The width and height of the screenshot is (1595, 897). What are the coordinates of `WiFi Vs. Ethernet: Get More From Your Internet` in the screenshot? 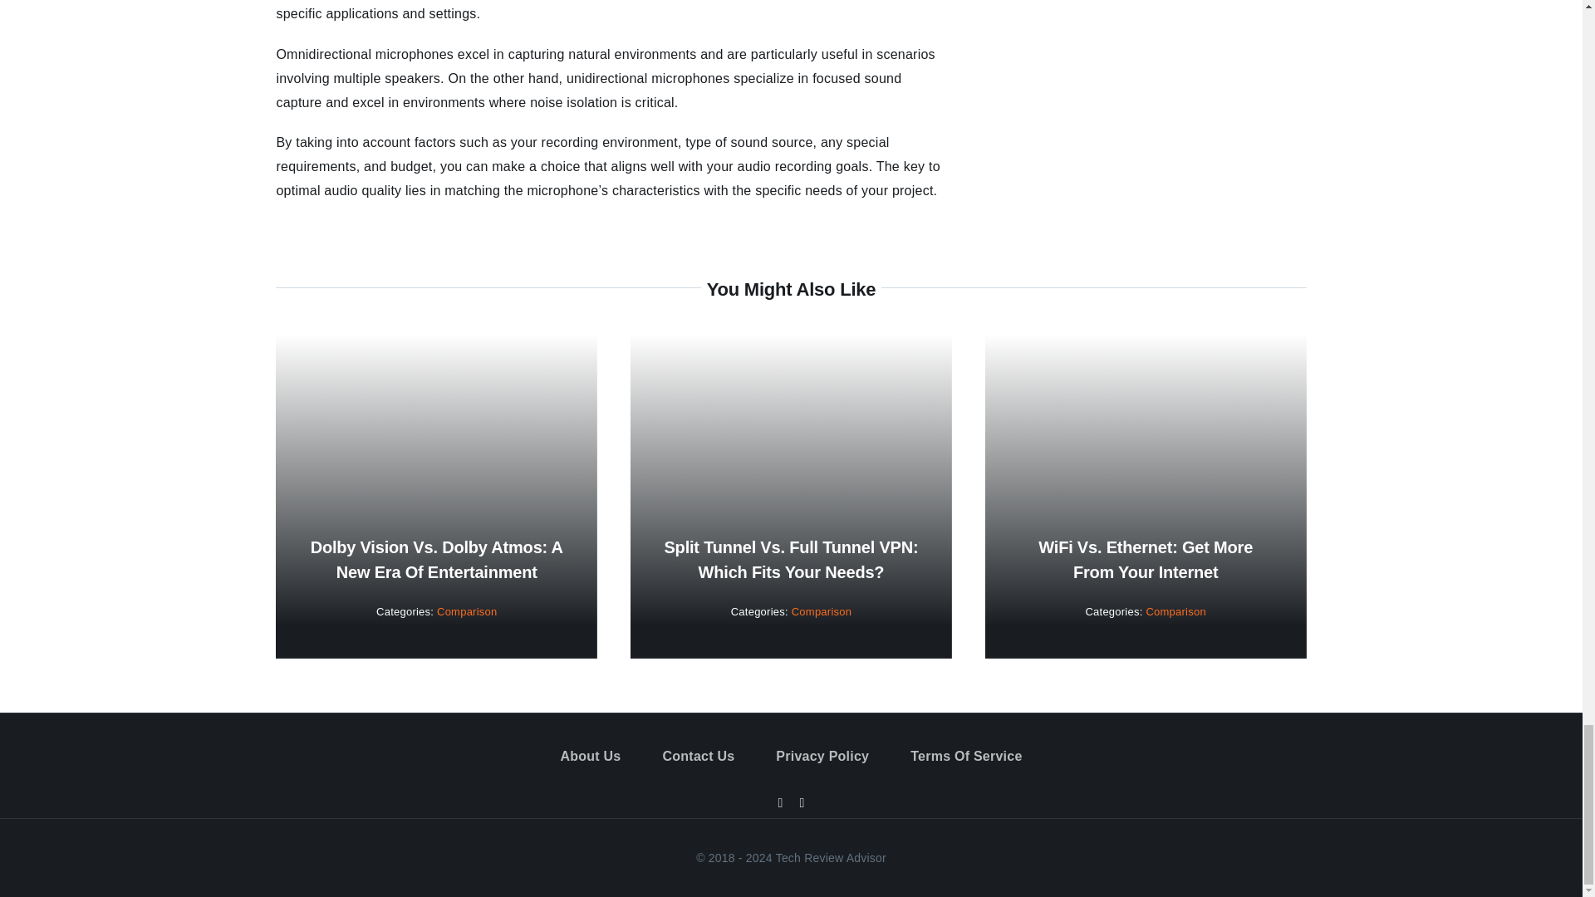 It's located at (1145, 560).